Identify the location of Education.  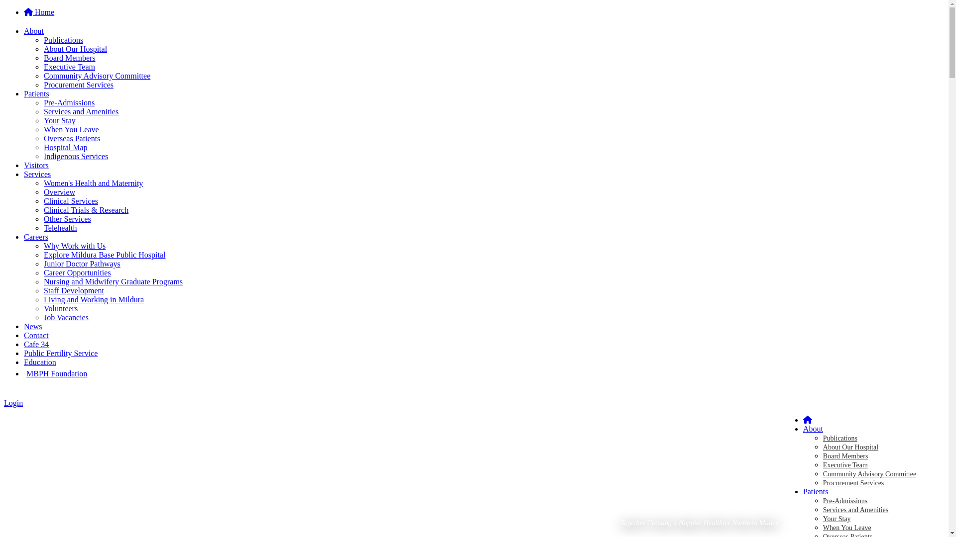
(40, 362).